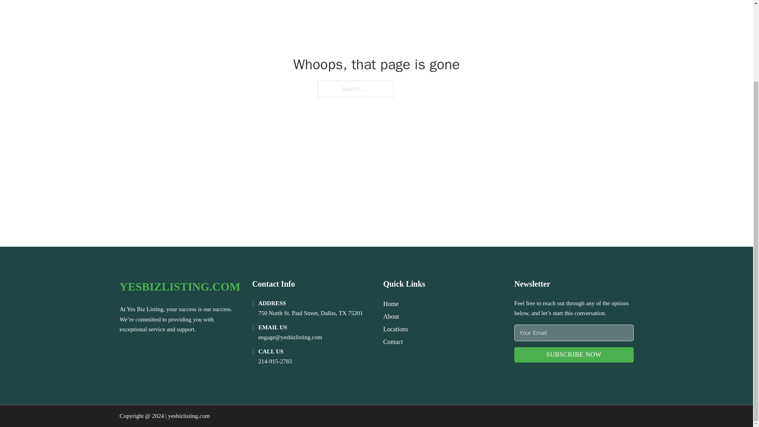 This screenshot has height=427, width=759. I want to click on 214-915-2783, so click(274, 361).